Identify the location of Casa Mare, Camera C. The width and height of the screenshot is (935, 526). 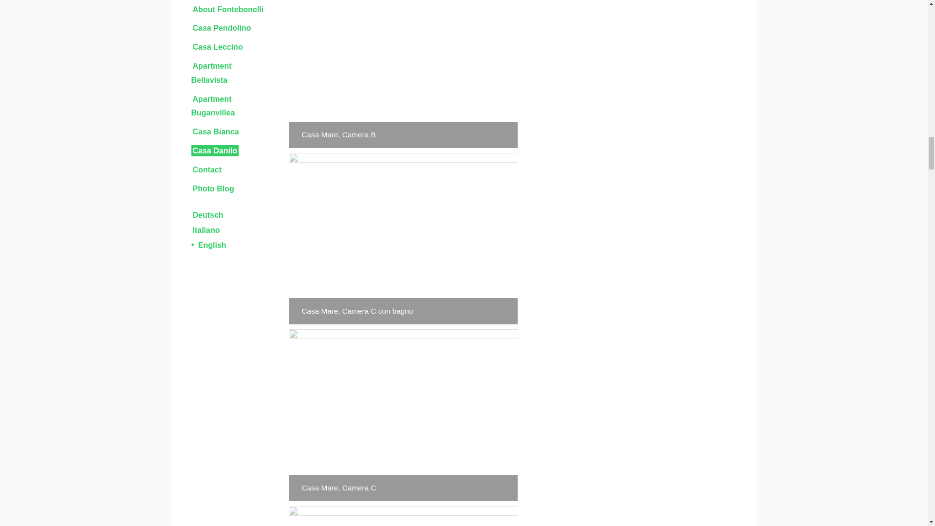
(402, 415).